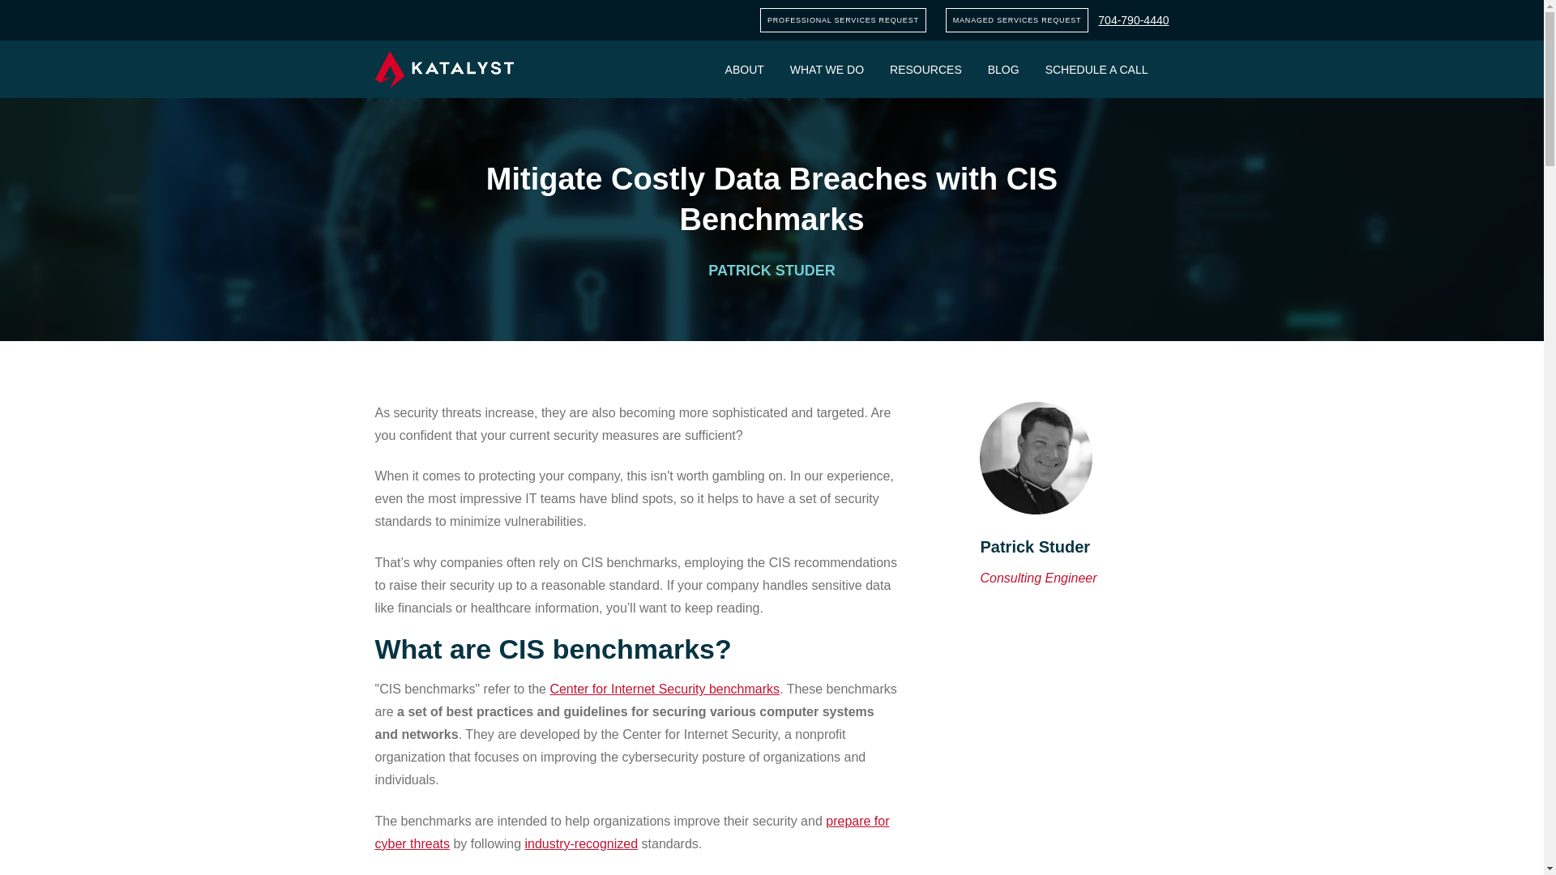 This screenshot has height=875, width=1556. What do you see at coordinates (664, 689) in the screenshot?
I see `Center for Internet Security benchmarks` at bounding box center [664, 689].